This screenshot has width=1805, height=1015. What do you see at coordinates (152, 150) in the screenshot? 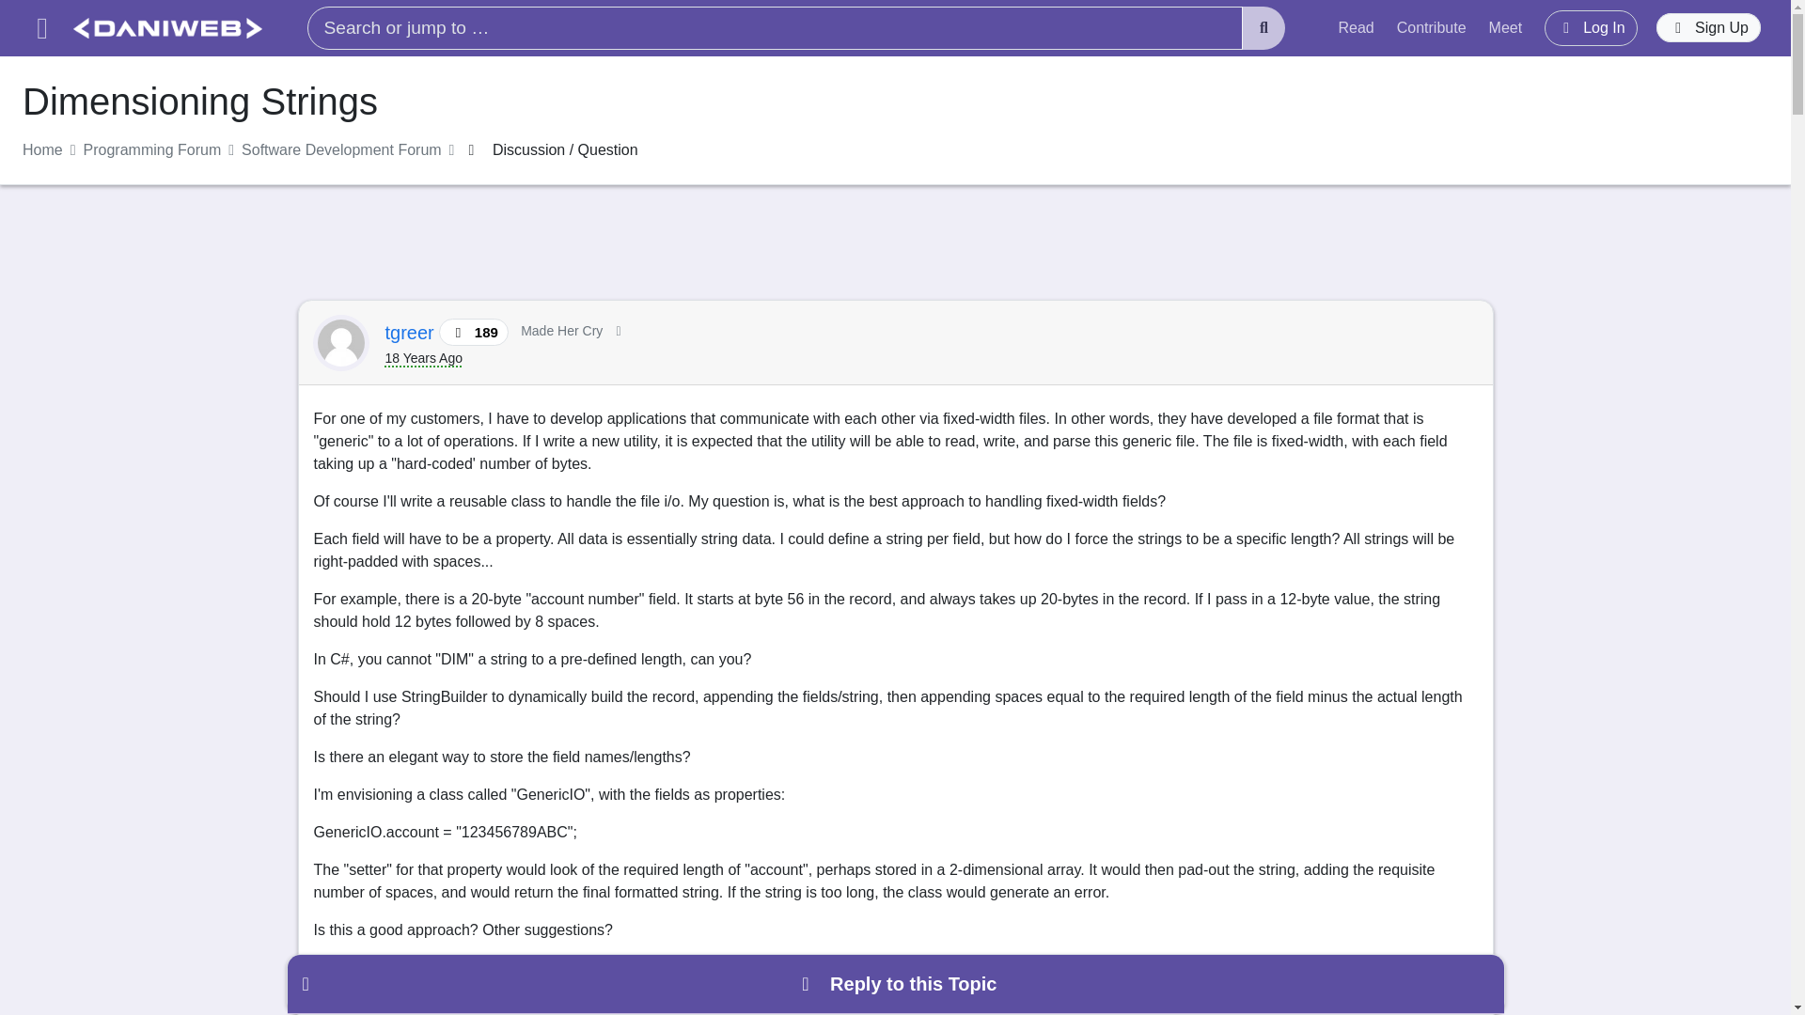
I see `Programming Forum` at bounding box center [152, 150].